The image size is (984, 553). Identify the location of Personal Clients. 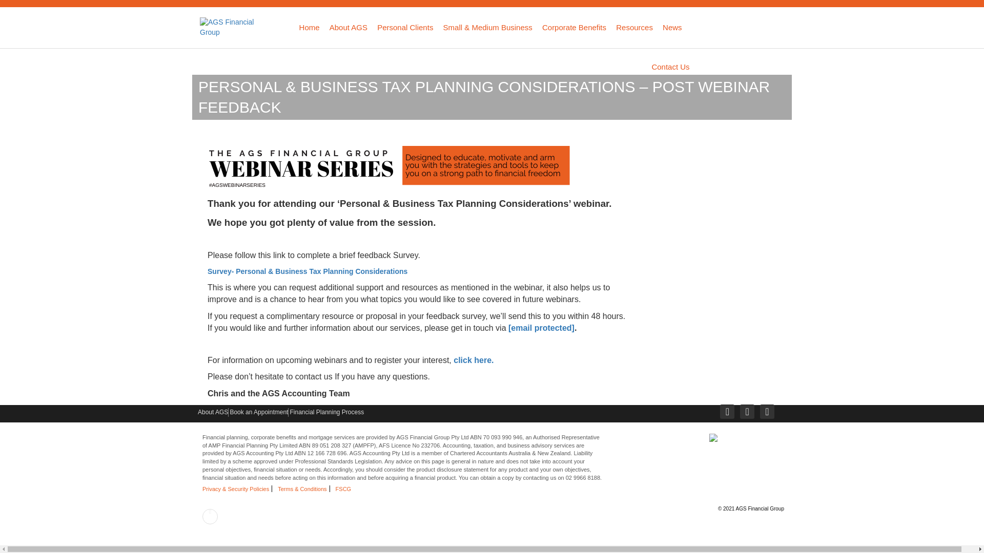
(405, 27).